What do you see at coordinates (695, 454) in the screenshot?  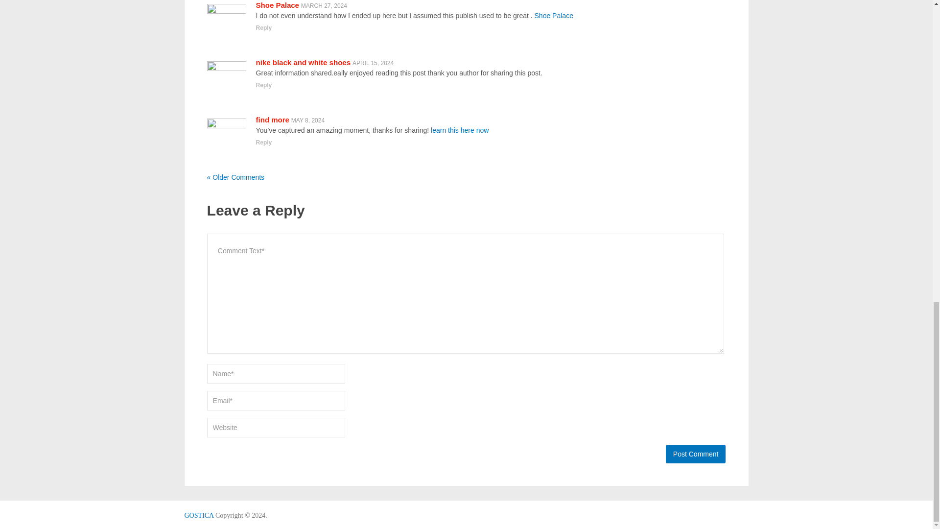 I see `Post Comment` at bounding box center [695, 454].